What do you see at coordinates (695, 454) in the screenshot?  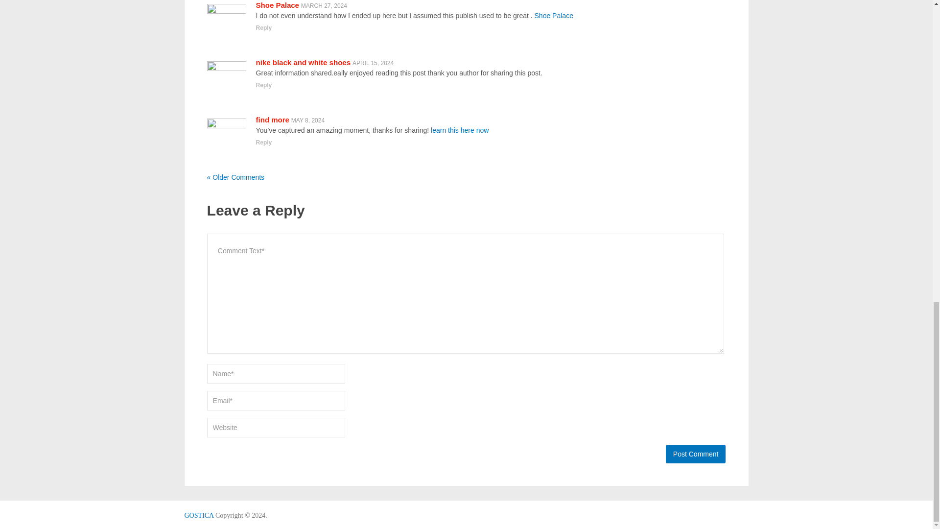 I see `Post Comment` at bounding box center [695, 454].